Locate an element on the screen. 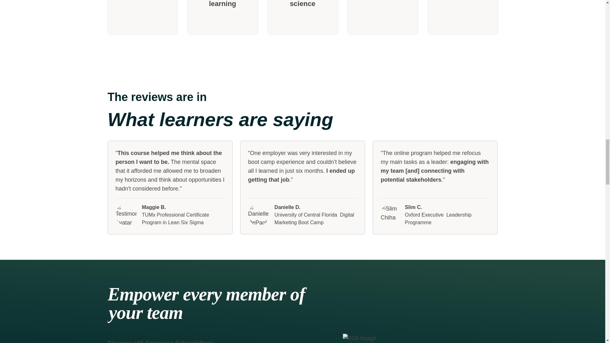 Image resolution: width=610 pixels, height=343 pixels. Computer science is located at coordinates (302, 17).